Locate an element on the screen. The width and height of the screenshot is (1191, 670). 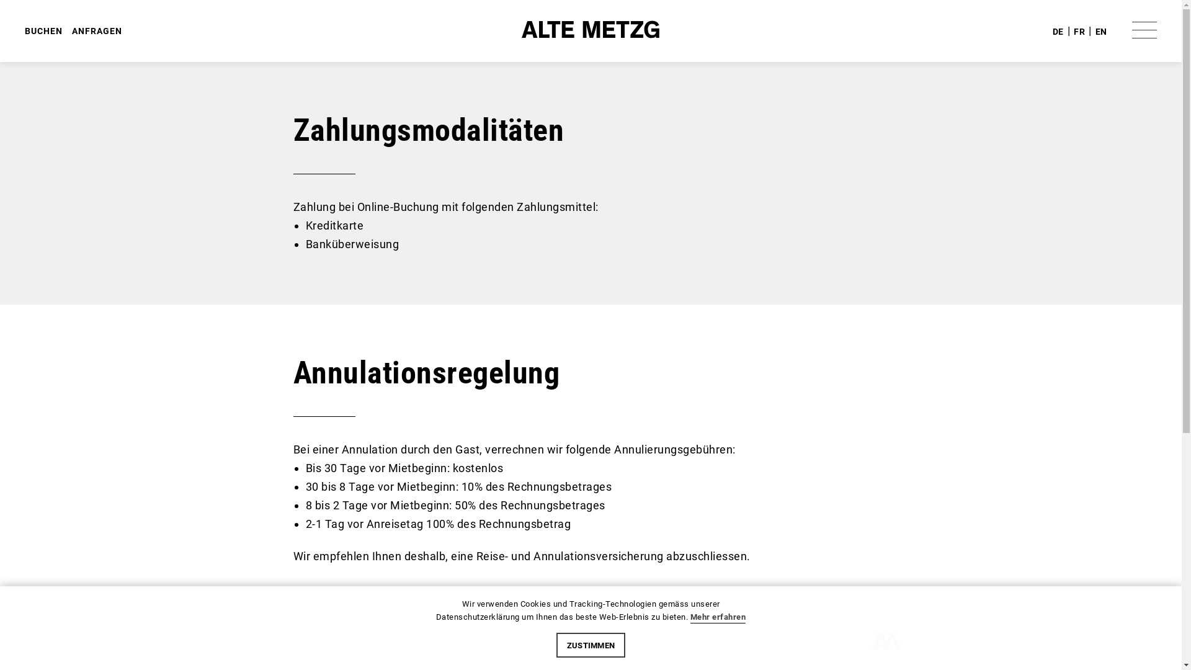
Mehr erfahren is located at coordinates (718, 618).